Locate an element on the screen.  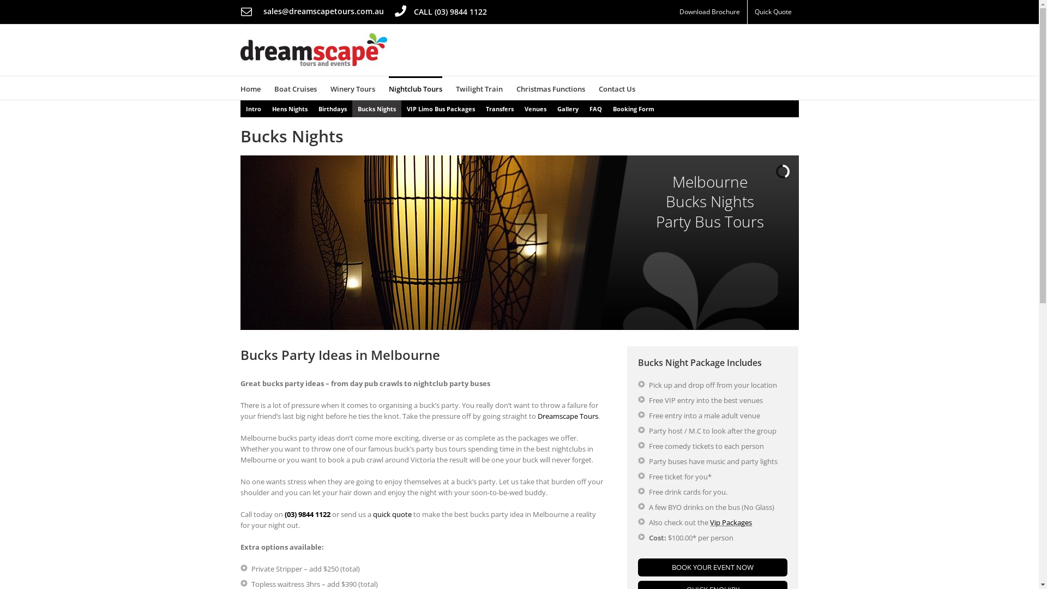
Gallery is located at coordinates (568, 109).